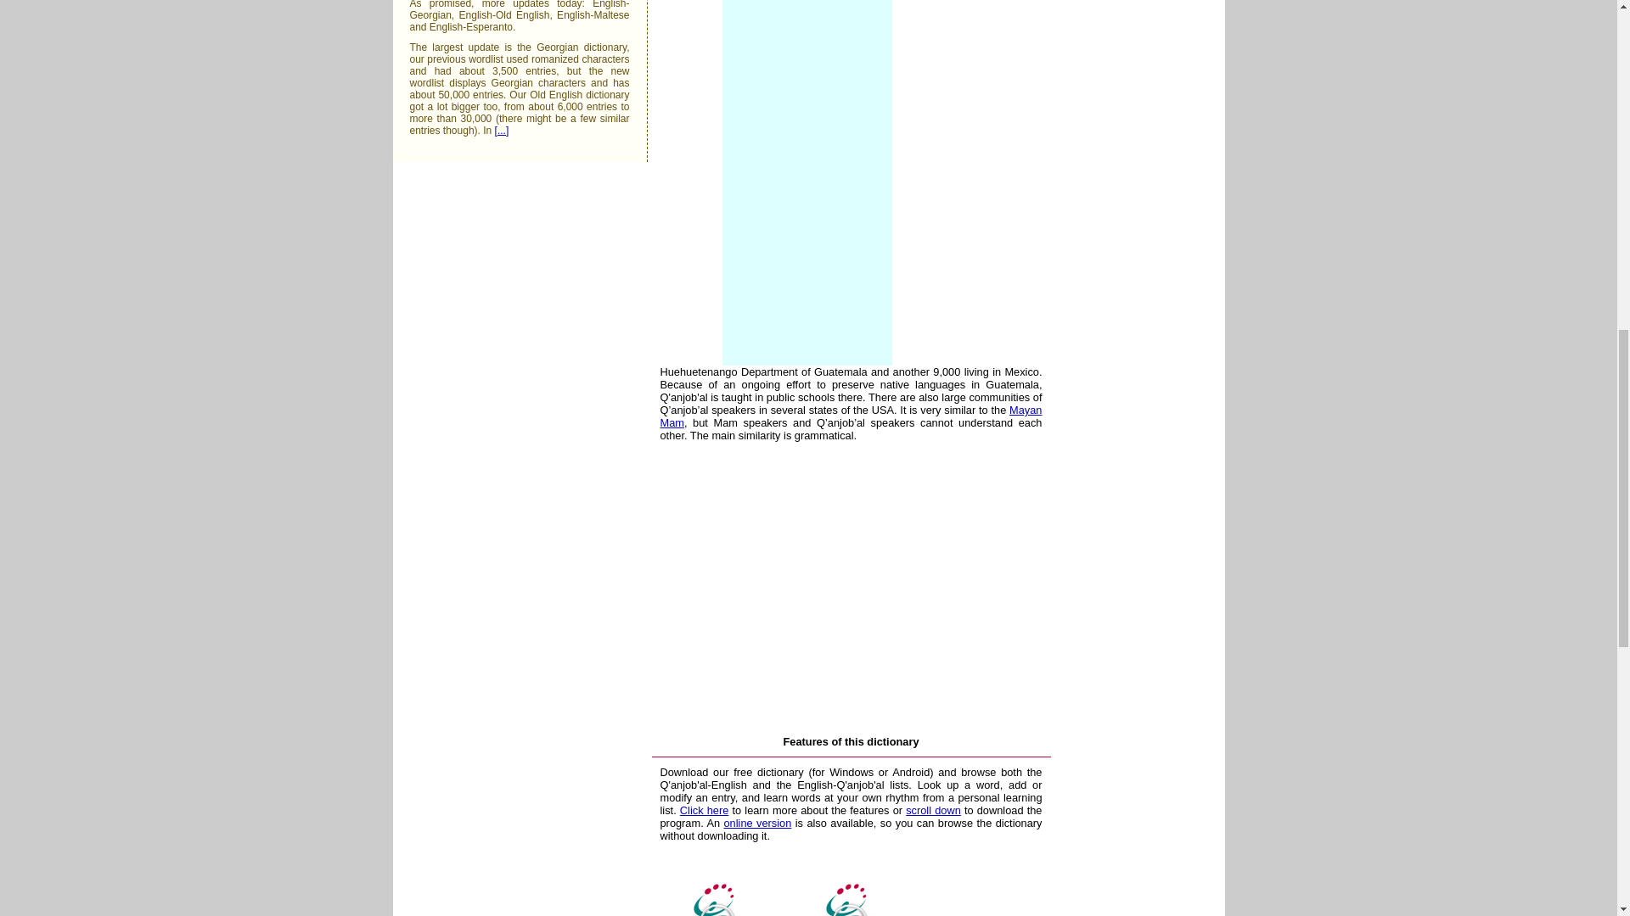 Image resolution: width=1630 pixels, height=916 pixels. Describe the element at coordinates (934, 811) in the screenshot. I see `scroll down` at that location.